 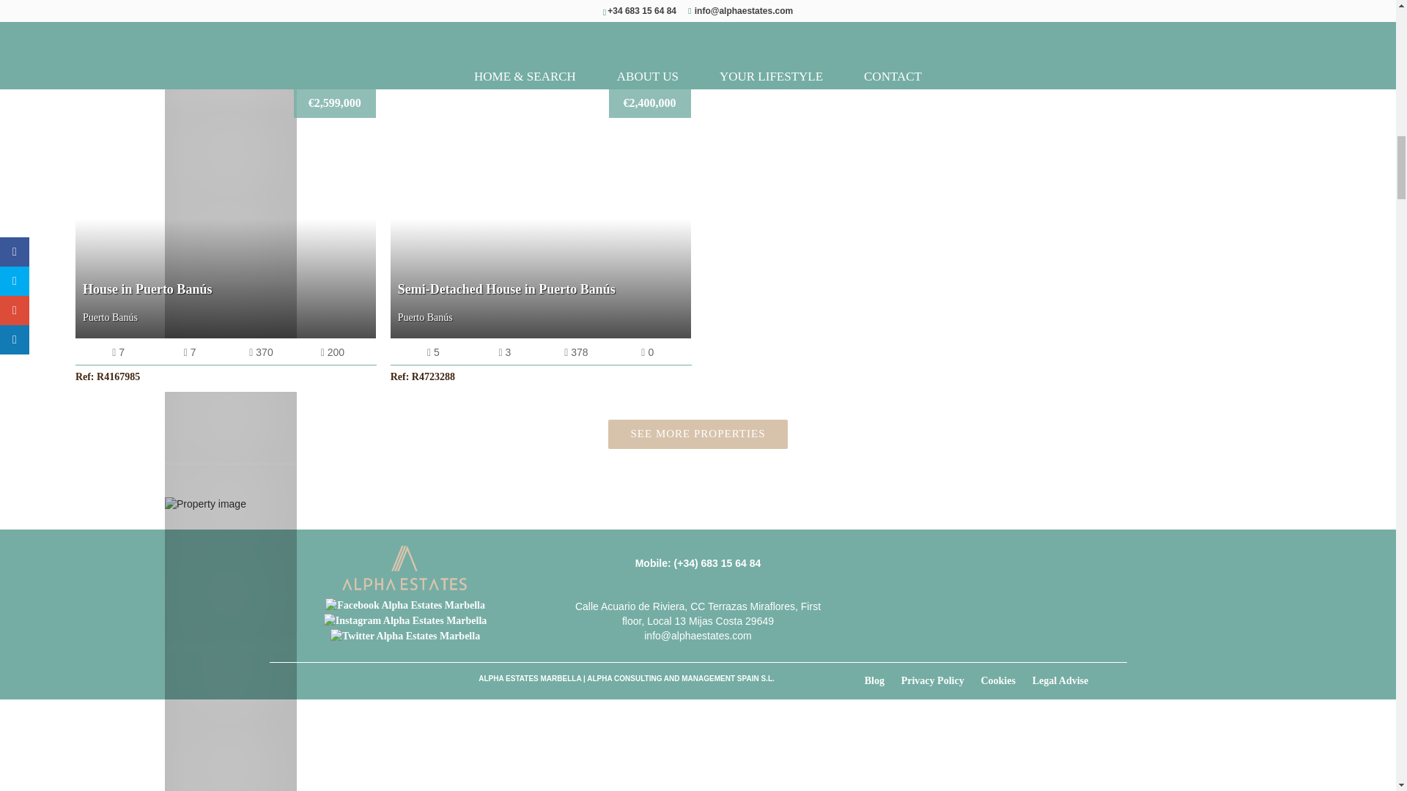 I want to click on Built, so click(x=261, y=353).